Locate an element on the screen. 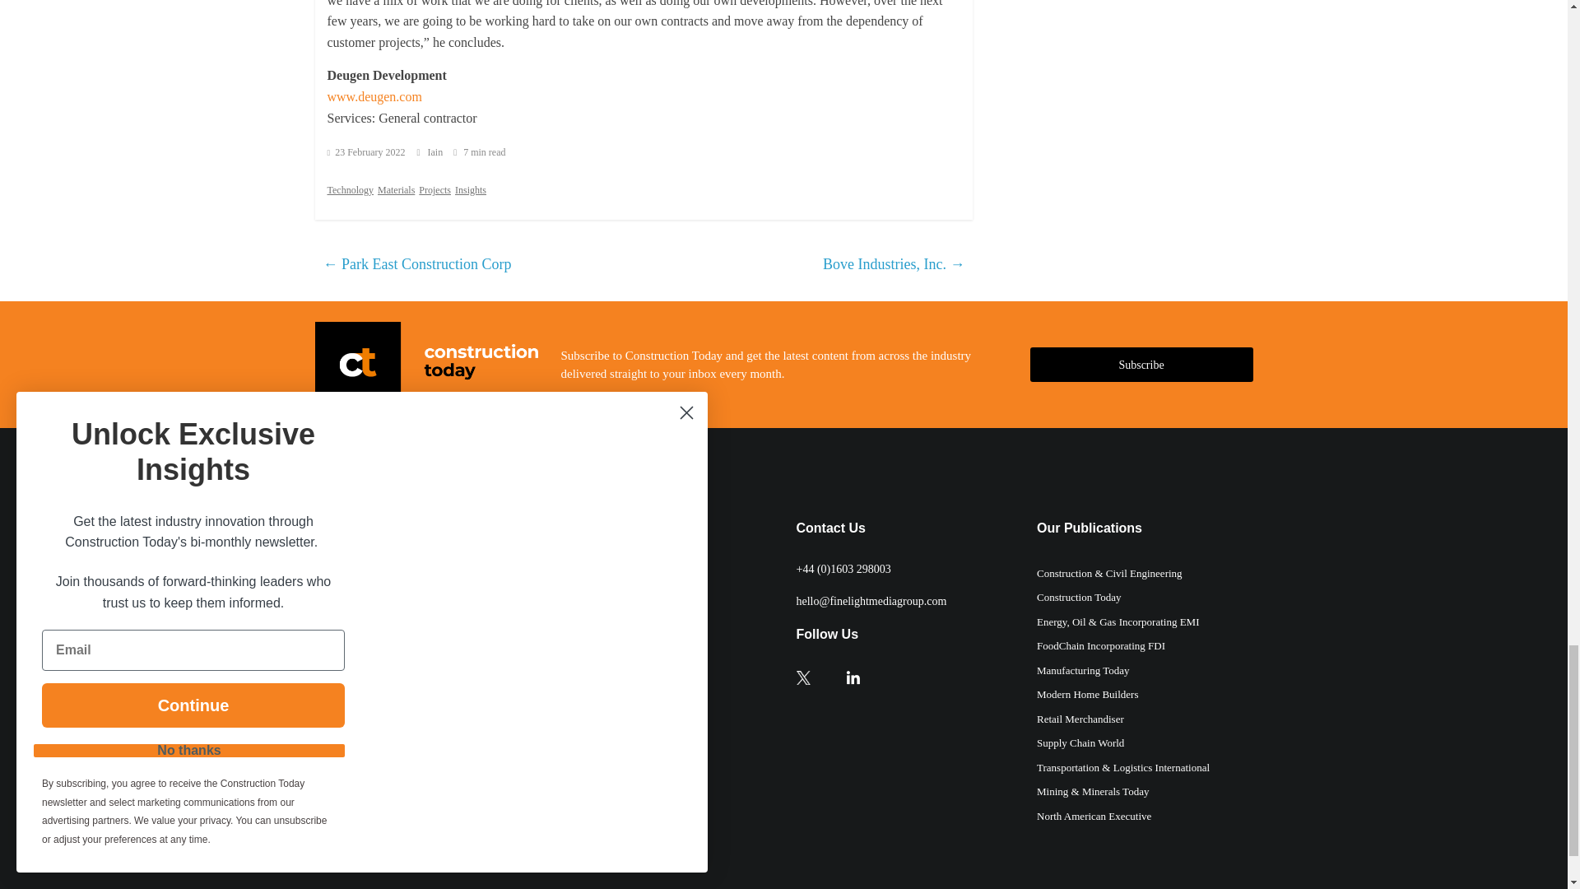 Image resolution: width=1580 pixels, height=889 pixels. Iain is located at coordinates (436, 152).